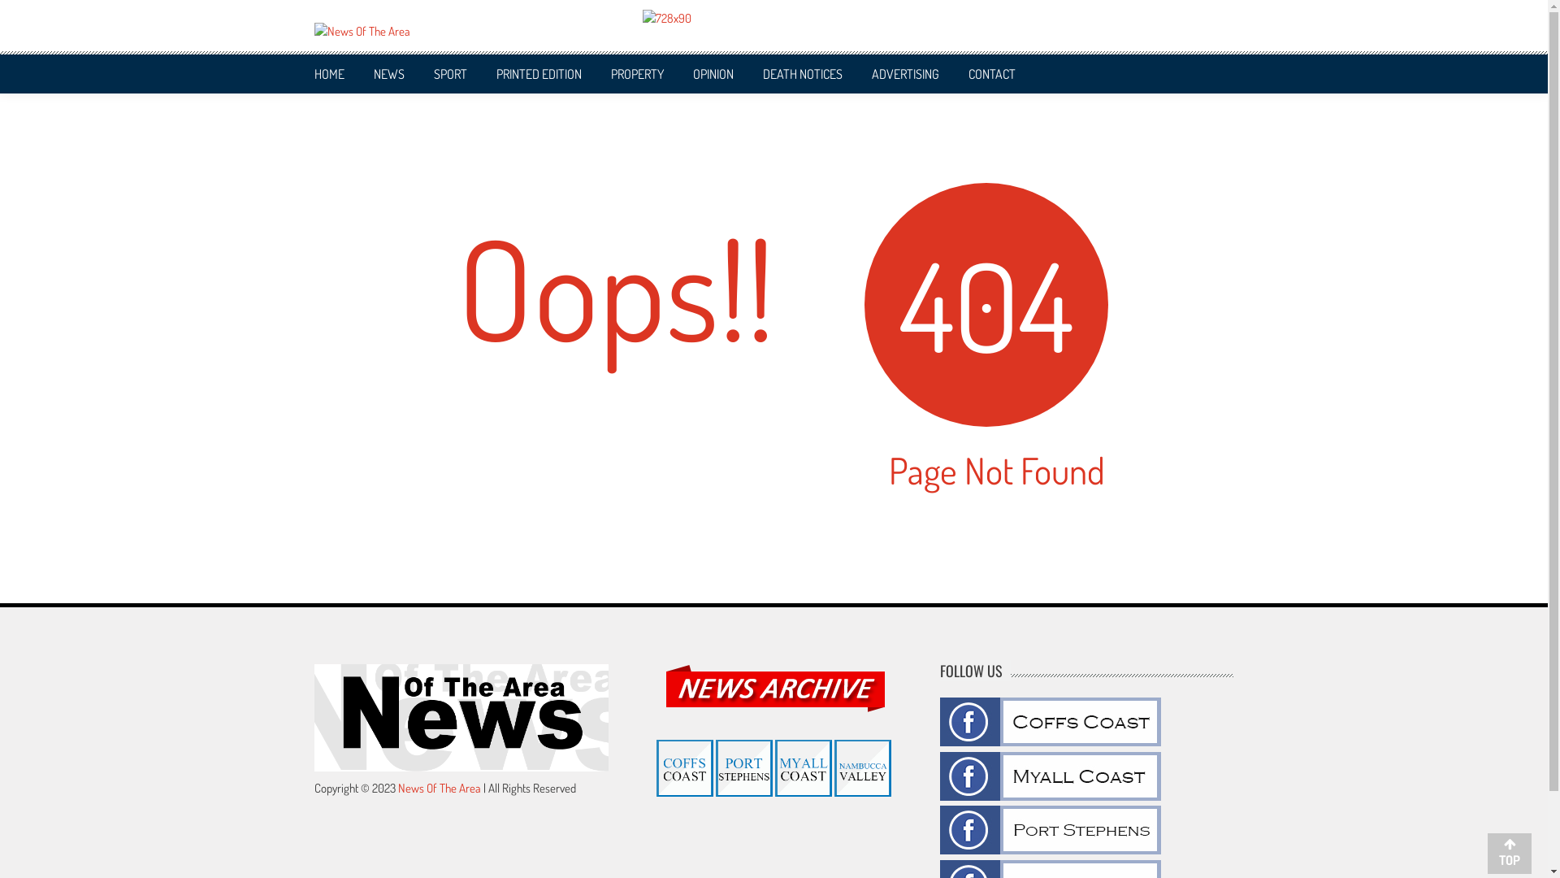 Image resolution: width=1560 pixels, height=878 pixels. Describe the element at coordinates (992, 73) in the screenshot. I see `CONTACT` at that location.